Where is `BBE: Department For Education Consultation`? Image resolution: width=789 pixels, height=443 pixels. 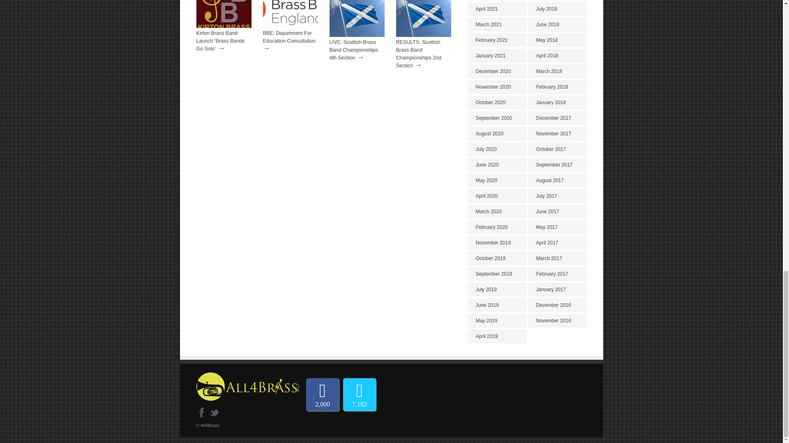
BBE: Department For Education Consultation is located at coordinates (289, 37).